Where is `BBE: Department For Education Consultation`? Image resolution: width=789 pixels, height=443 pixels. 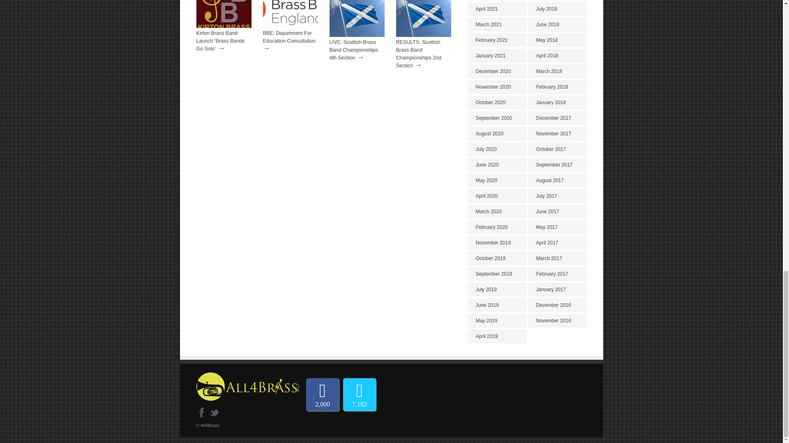
BBE: Department For Education Consultation is located at coordinates (289, 37).